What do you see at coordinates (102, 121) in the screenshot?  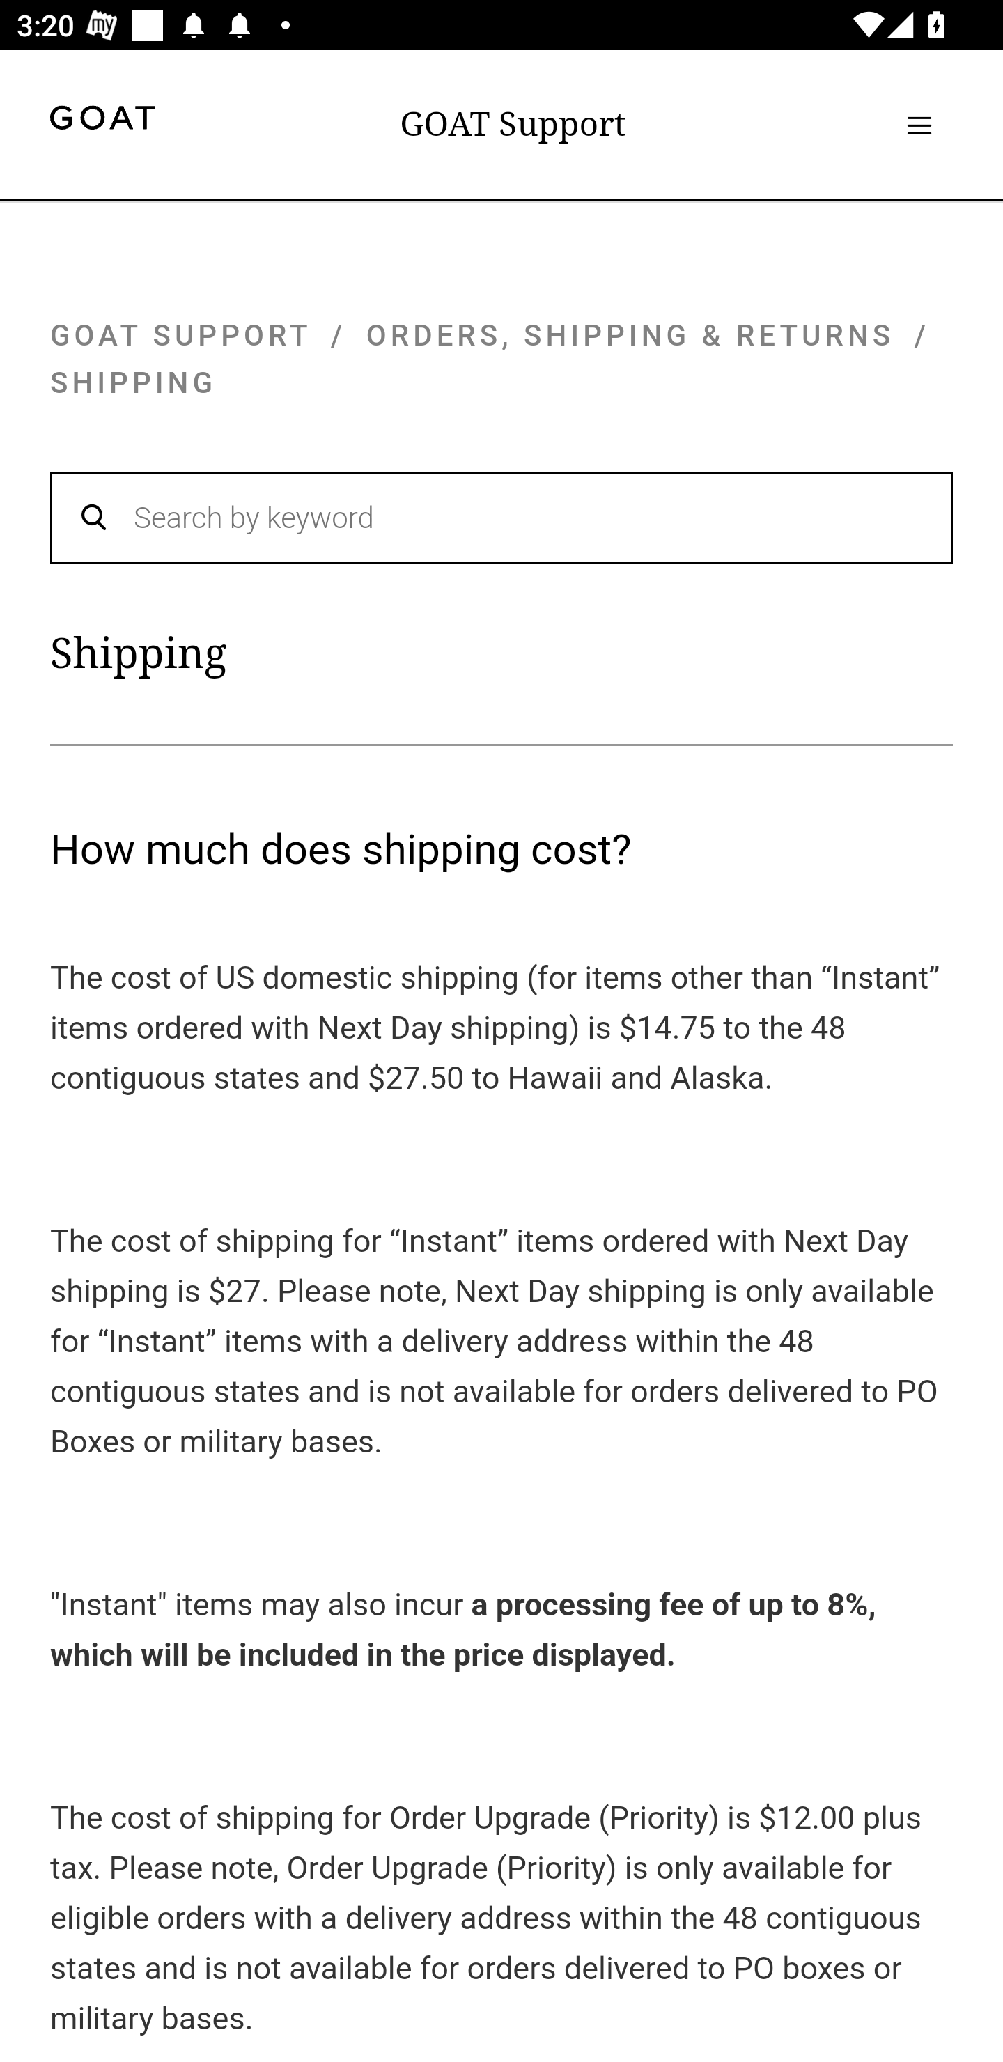 I see `goat header logo` at bounding box center [102, 121].